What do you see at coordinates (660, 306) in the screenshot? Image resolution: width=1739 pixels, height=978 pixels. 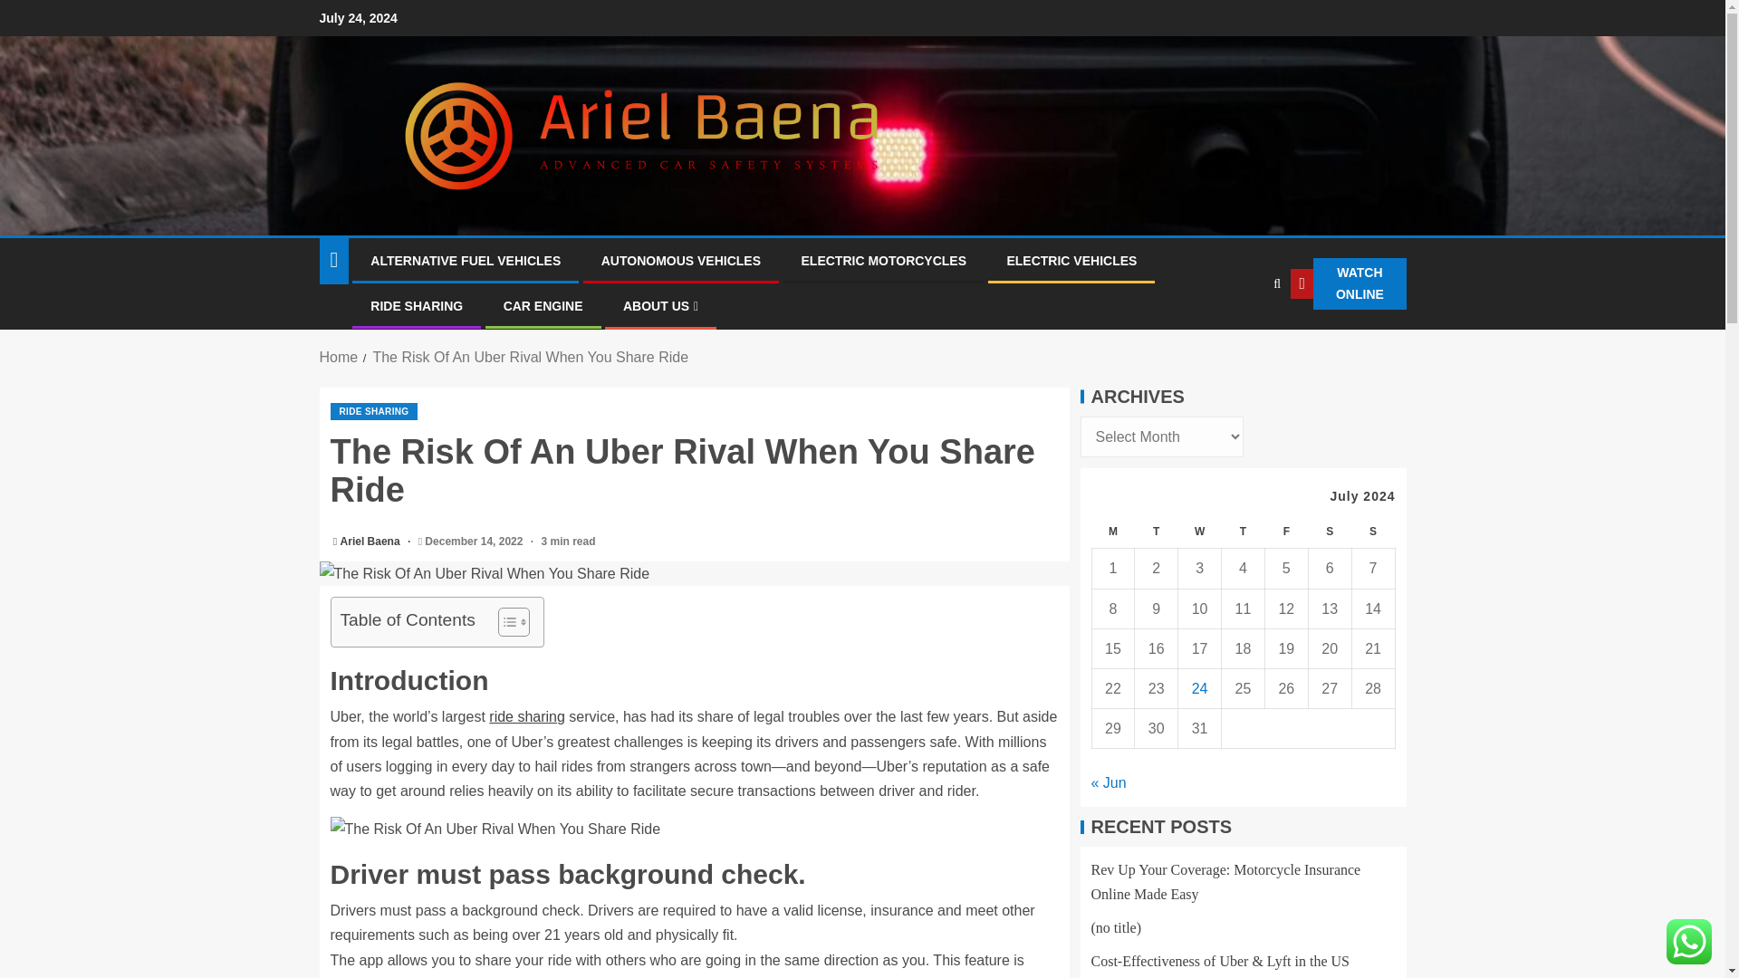 I see `ABOUT US` at bounding box center [660, 306].